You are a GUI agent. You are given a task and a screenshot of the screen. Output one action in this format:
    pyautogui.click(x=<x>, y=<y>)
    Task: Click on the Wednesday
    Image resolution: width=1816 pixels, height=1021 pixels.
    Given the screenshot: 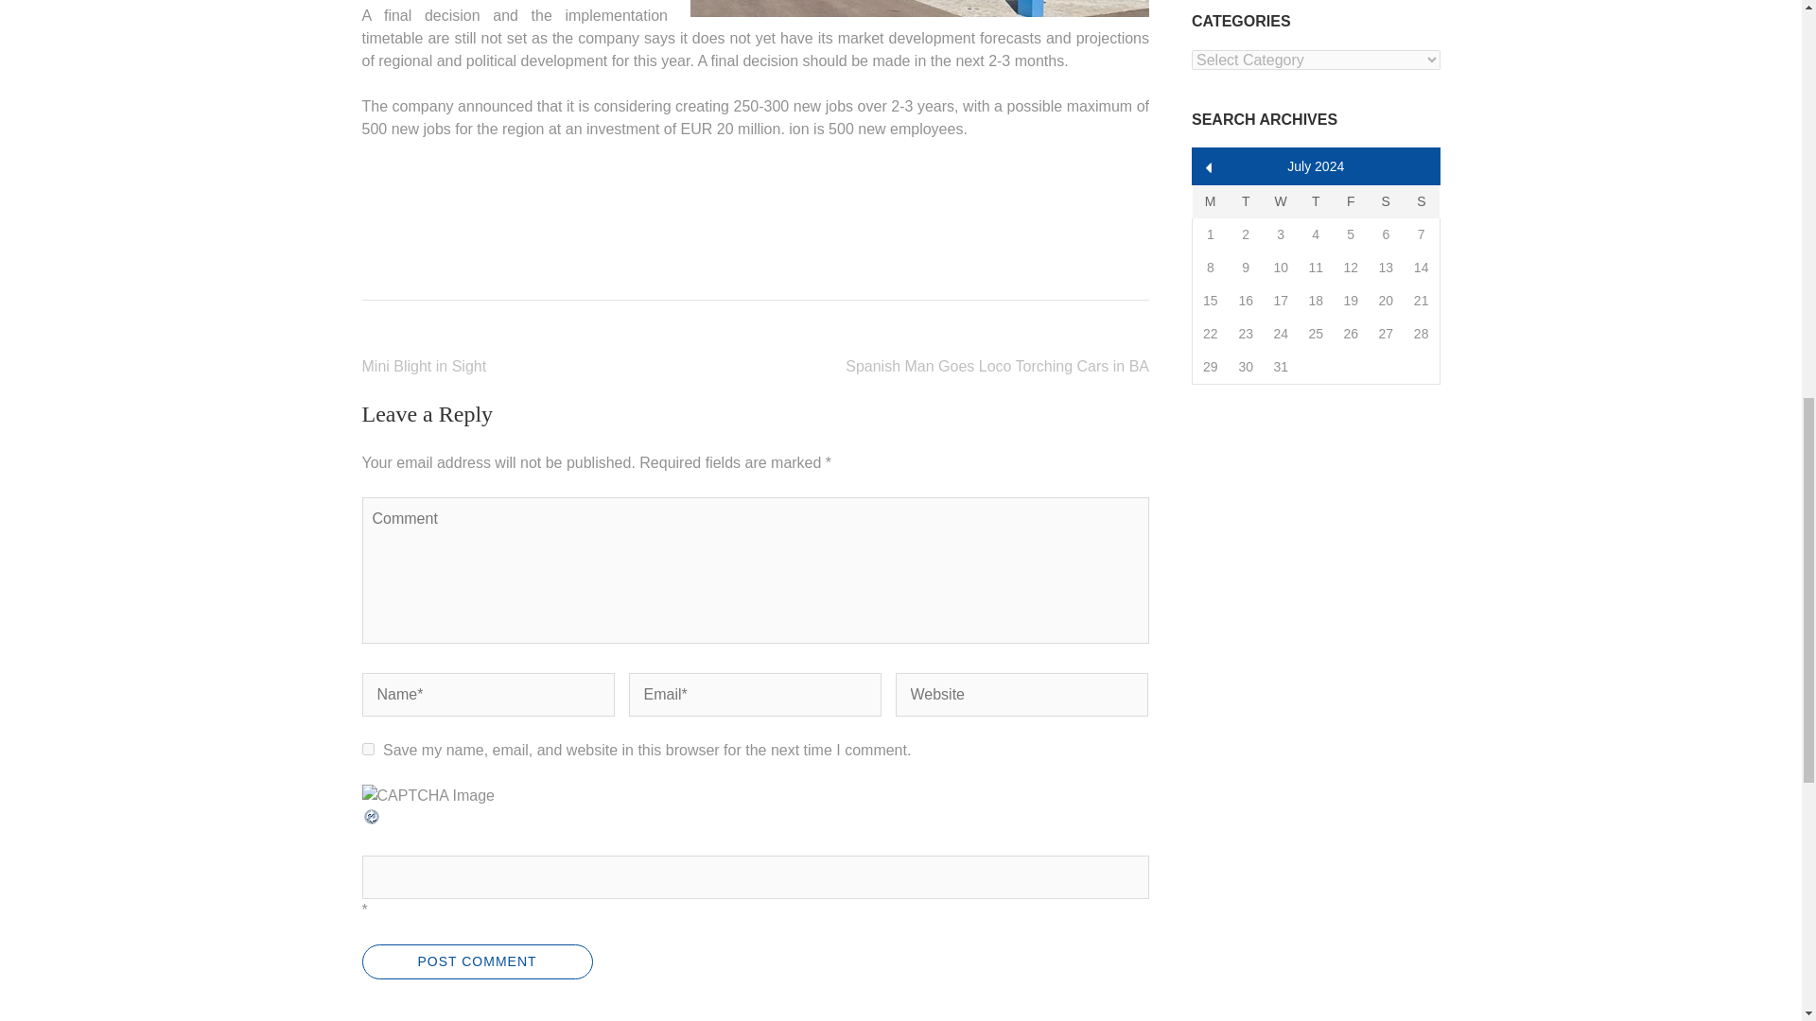 What is the action you would take?
    pyautogui.click(x=1281, y=201)
    